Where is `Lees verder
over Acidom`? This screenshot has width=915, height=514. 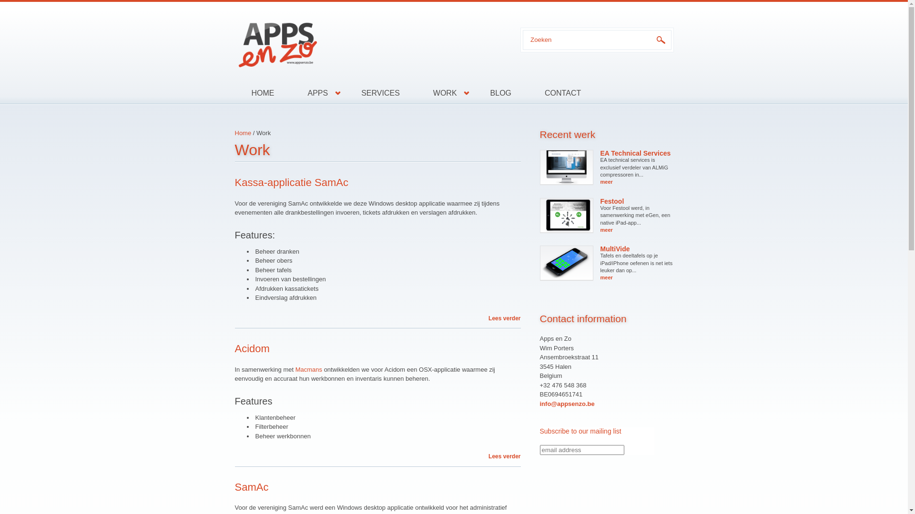 Lees verder
over Acidom is located at coordinates (504, 456).